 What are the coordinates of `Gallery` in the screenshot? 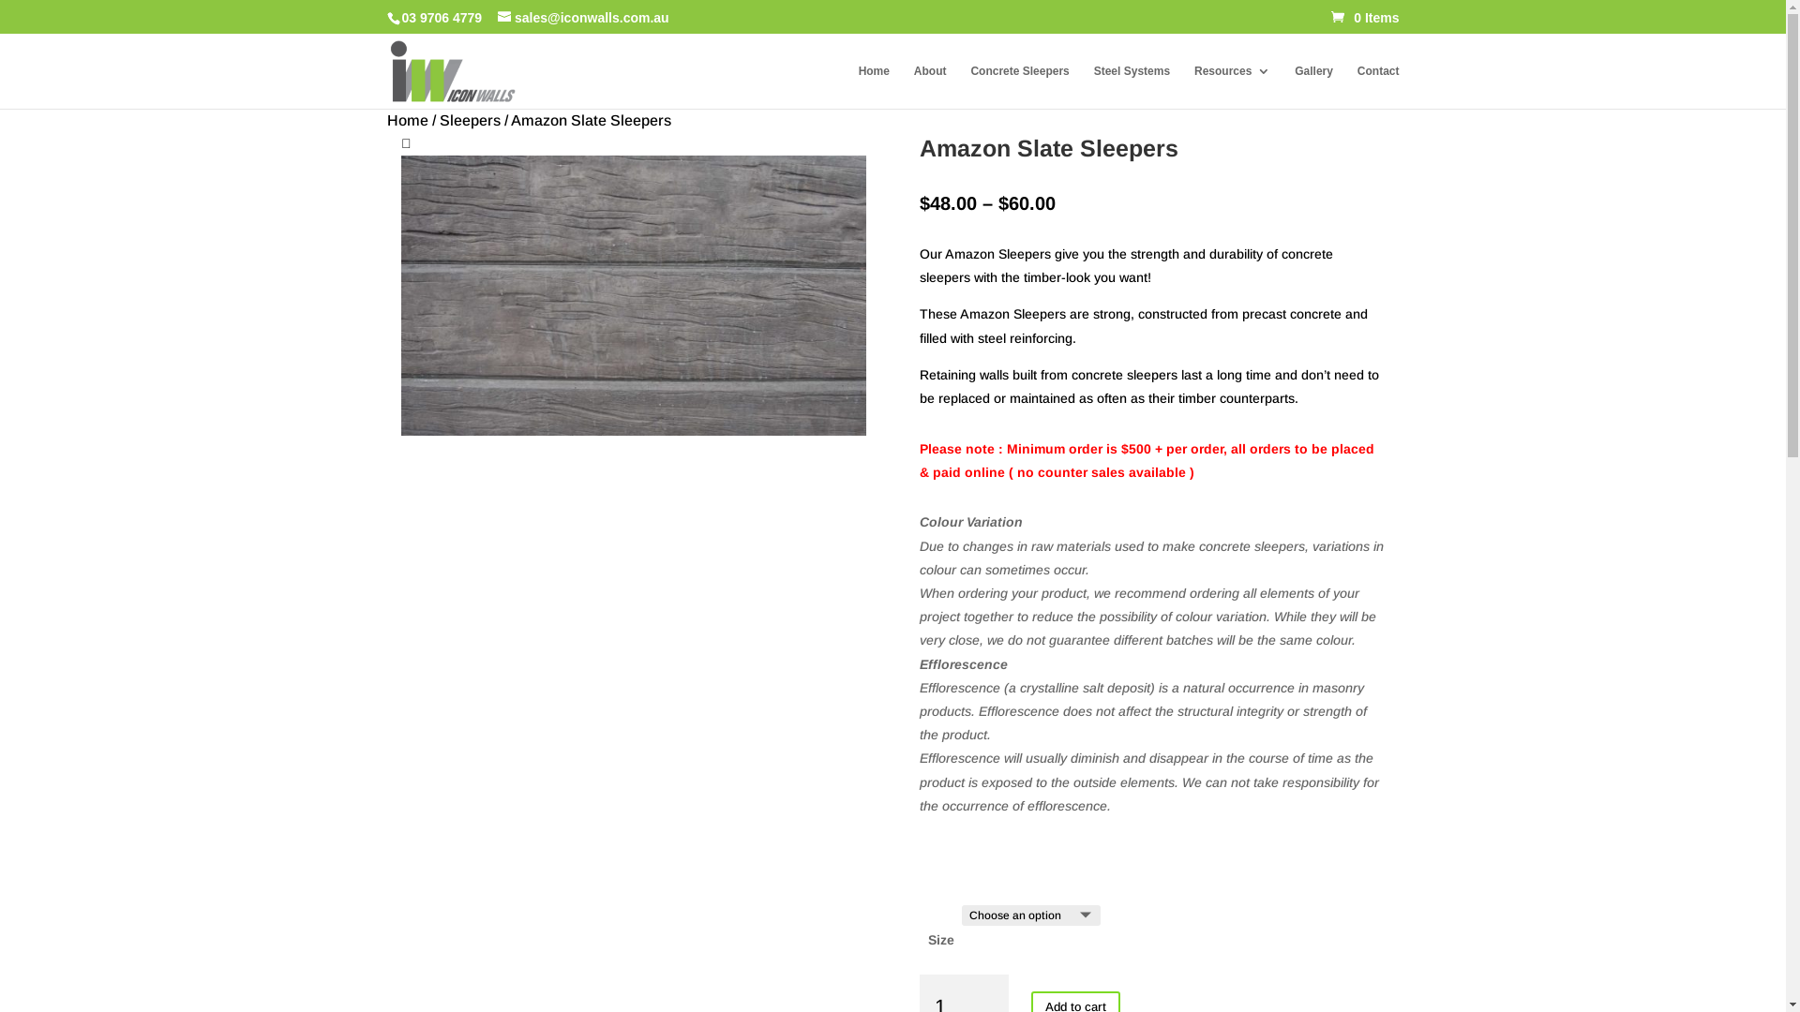 It's located at (1314, 86).